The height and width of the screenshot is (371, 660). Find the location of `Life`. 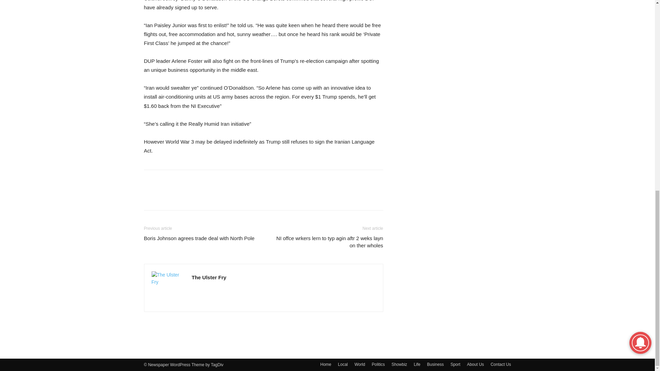

Life is located at coordinates (417, 364).